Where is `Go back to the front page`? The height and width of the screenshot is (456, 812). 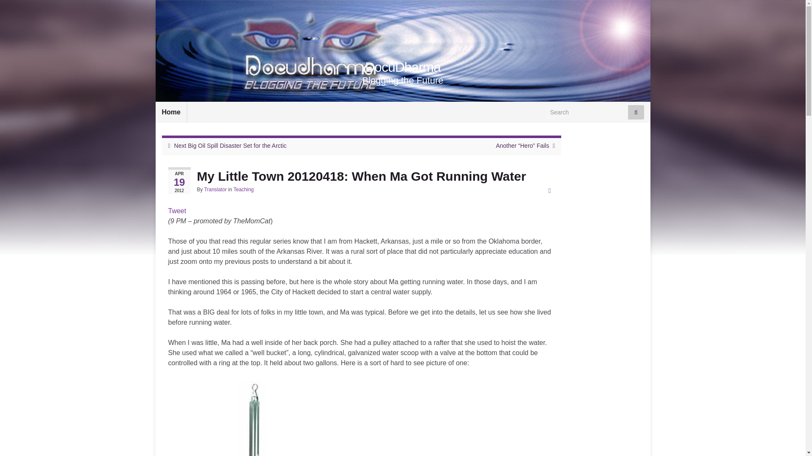
Go back to the front page is located at coordinates (403, 67).